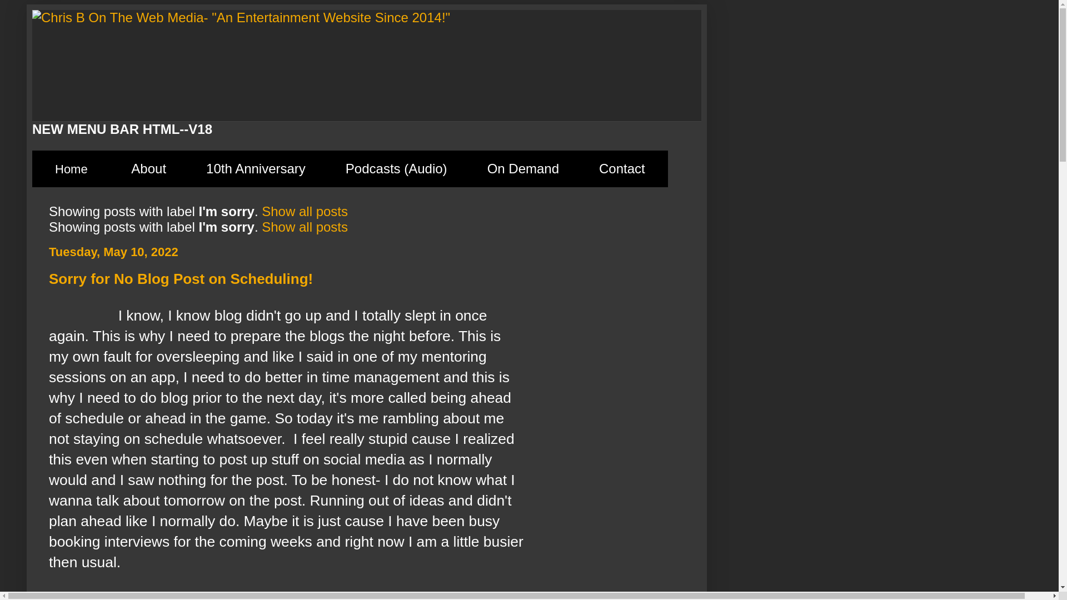  What do you see at coordinates (305, 211) in the screenshot?
I see `Show all posts` at bounding box center [305, 211].